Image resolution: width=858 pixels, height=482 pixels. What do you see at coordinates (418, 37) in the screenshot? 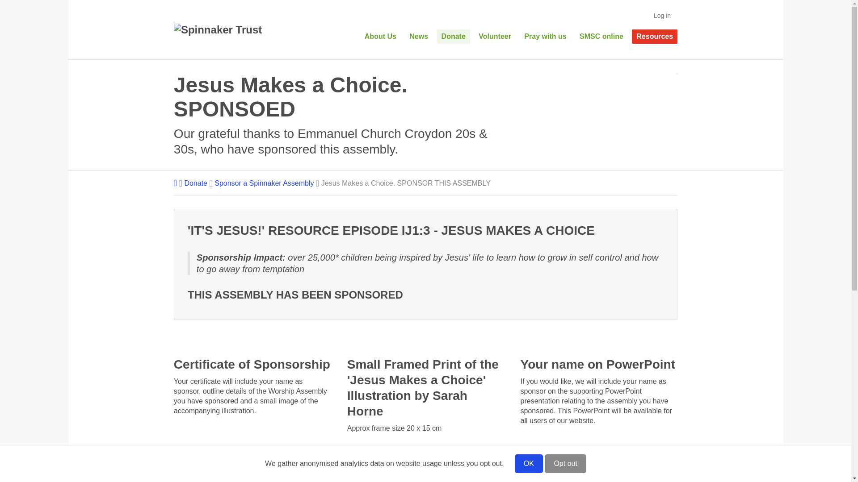
I see `News` at bounding box center [418, 37].